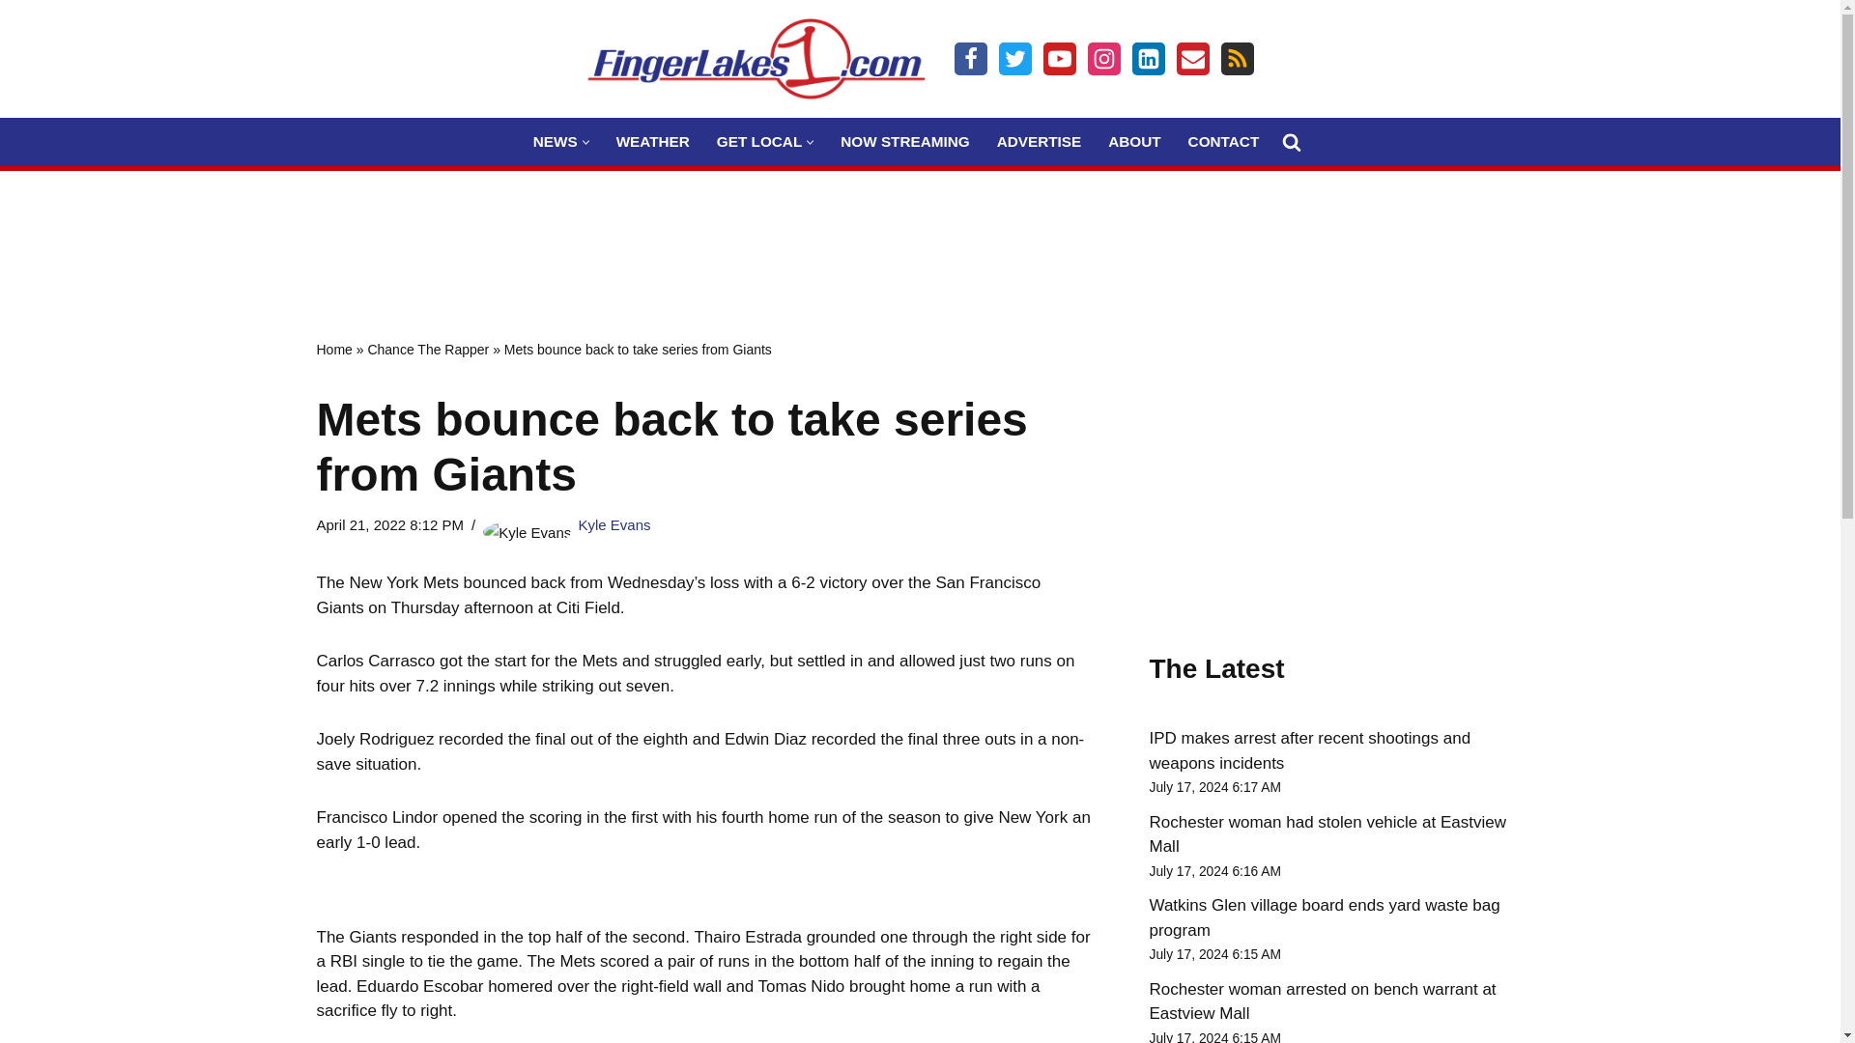  What do you see at coordinates (1237, 58) in the screenshot?
I see `Feed` at bounding box center [1237, 58].